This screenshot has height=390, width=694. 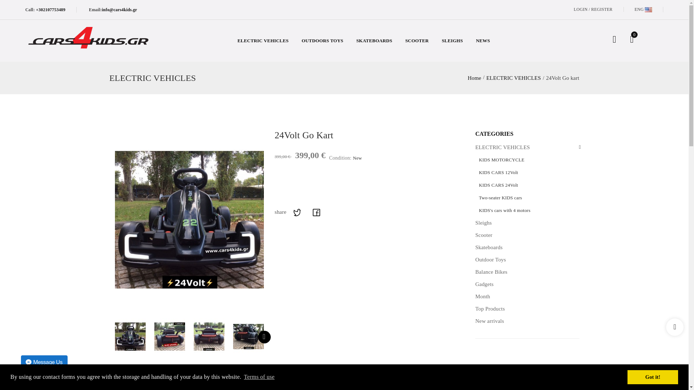 What do you see at coordinates (652, 377) in the screenshot?
I see `Got it!` at bounding box center [652, 377].